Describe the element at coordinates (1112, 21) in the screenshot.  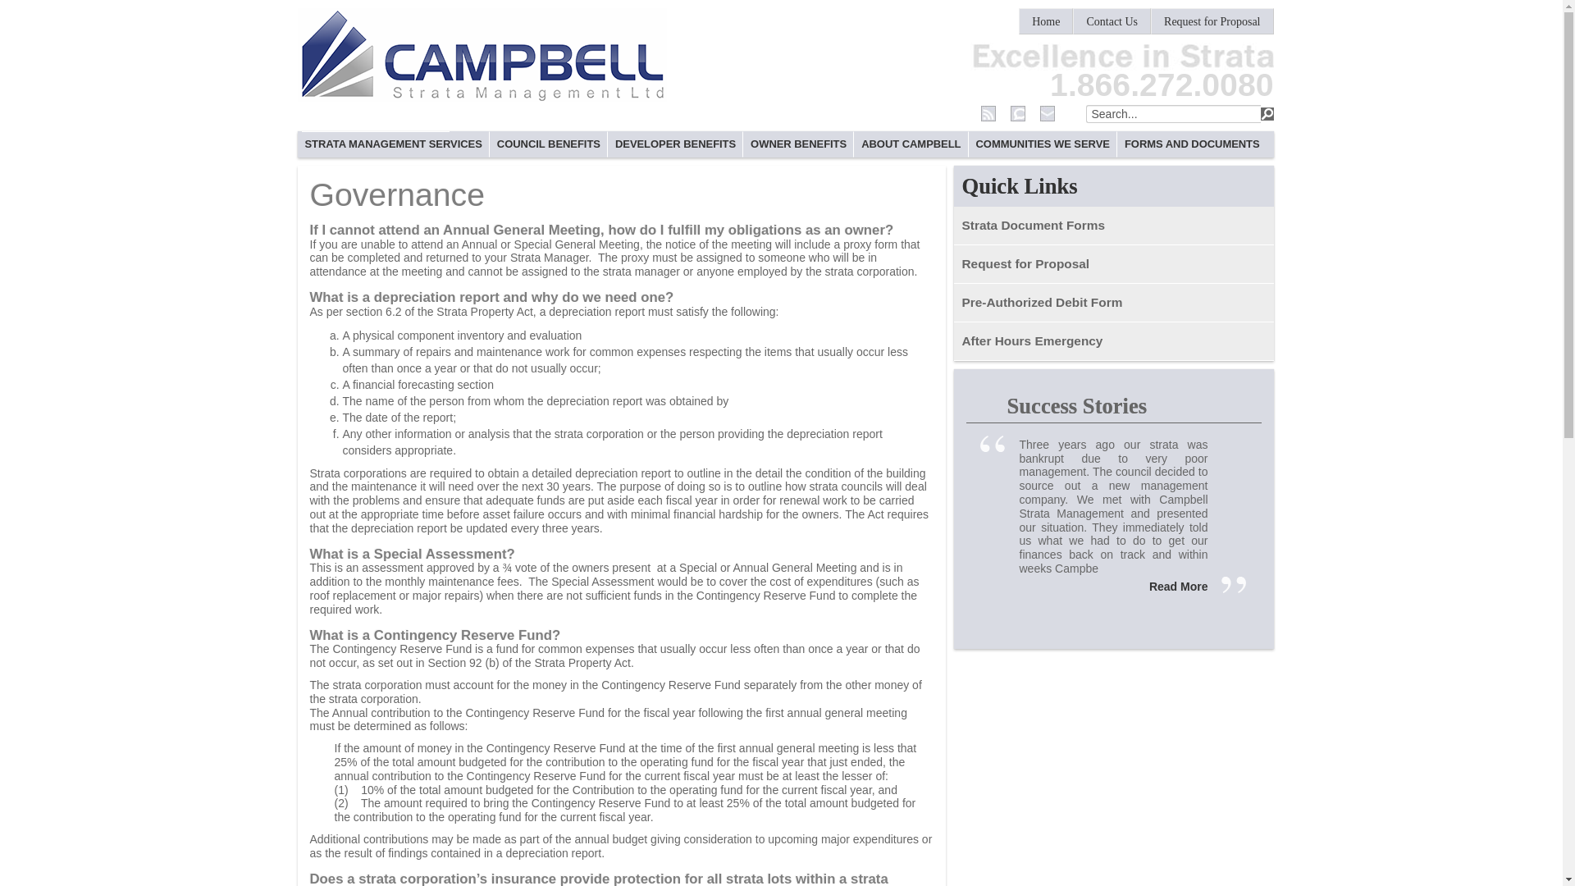
I see `Contact Us` at that location.